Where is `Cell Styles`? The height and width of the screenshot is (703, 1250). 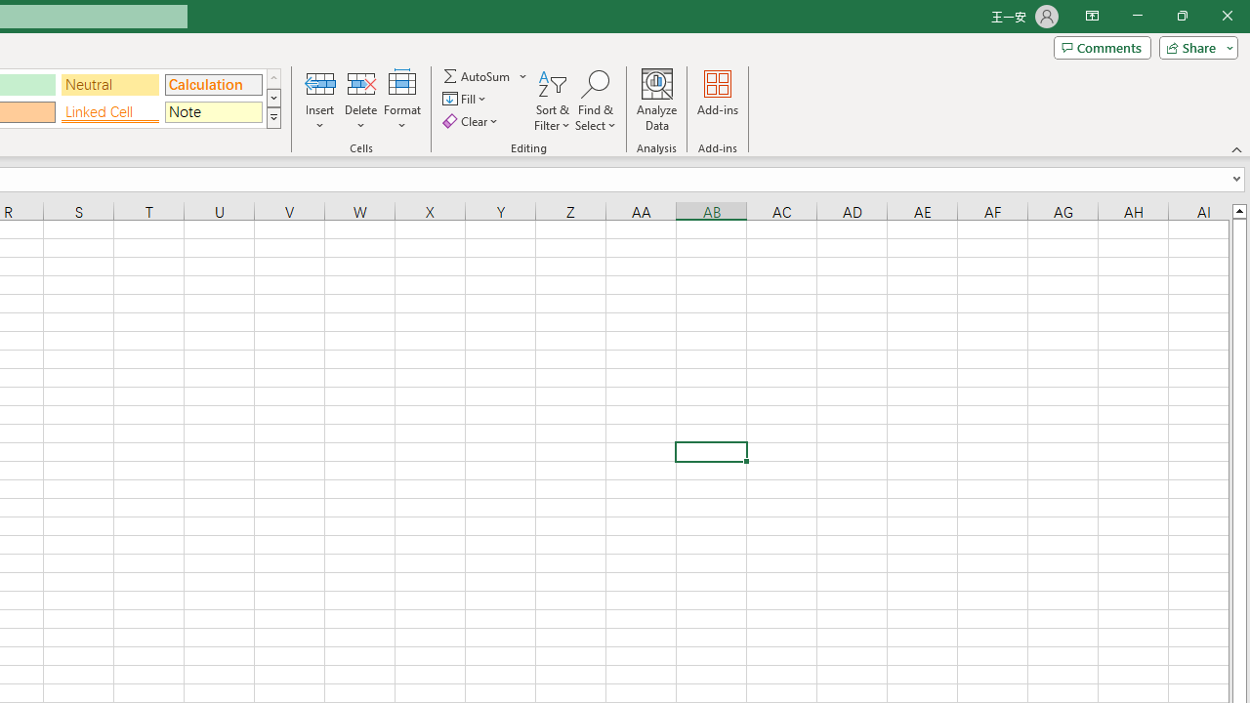
Cell Styles is located at coordinates (273, 117).